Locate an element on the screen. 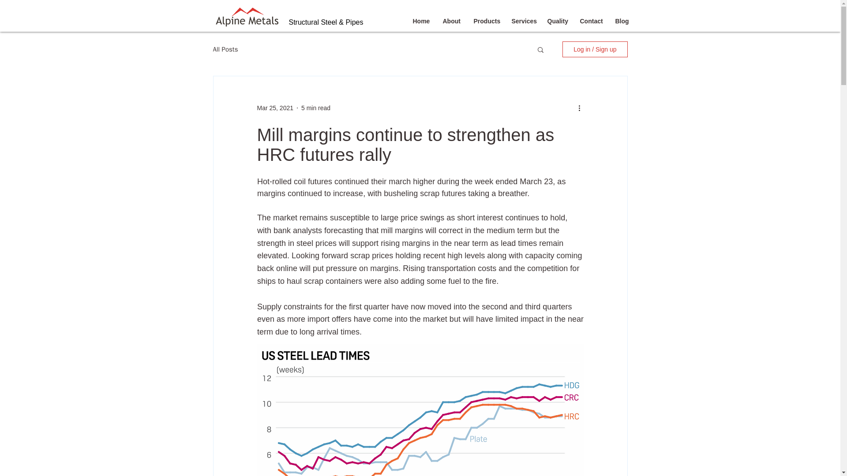  Quality is located at coordinates (557, 21).